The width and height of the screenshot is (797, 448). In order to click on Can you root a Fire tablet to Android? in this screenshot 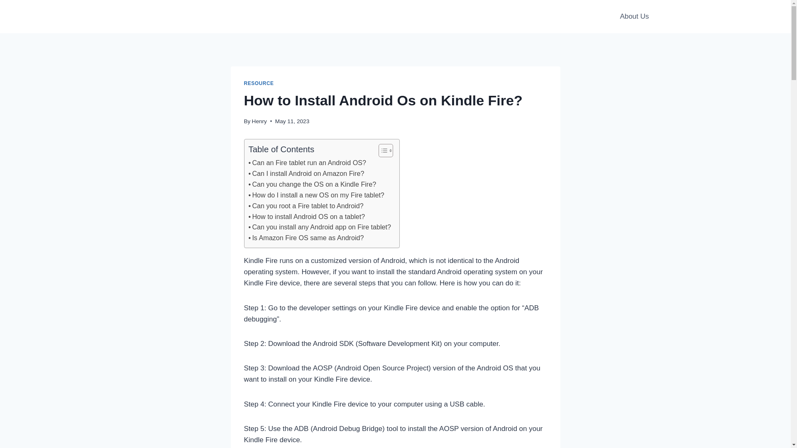, I will do `click(306, 206)`.